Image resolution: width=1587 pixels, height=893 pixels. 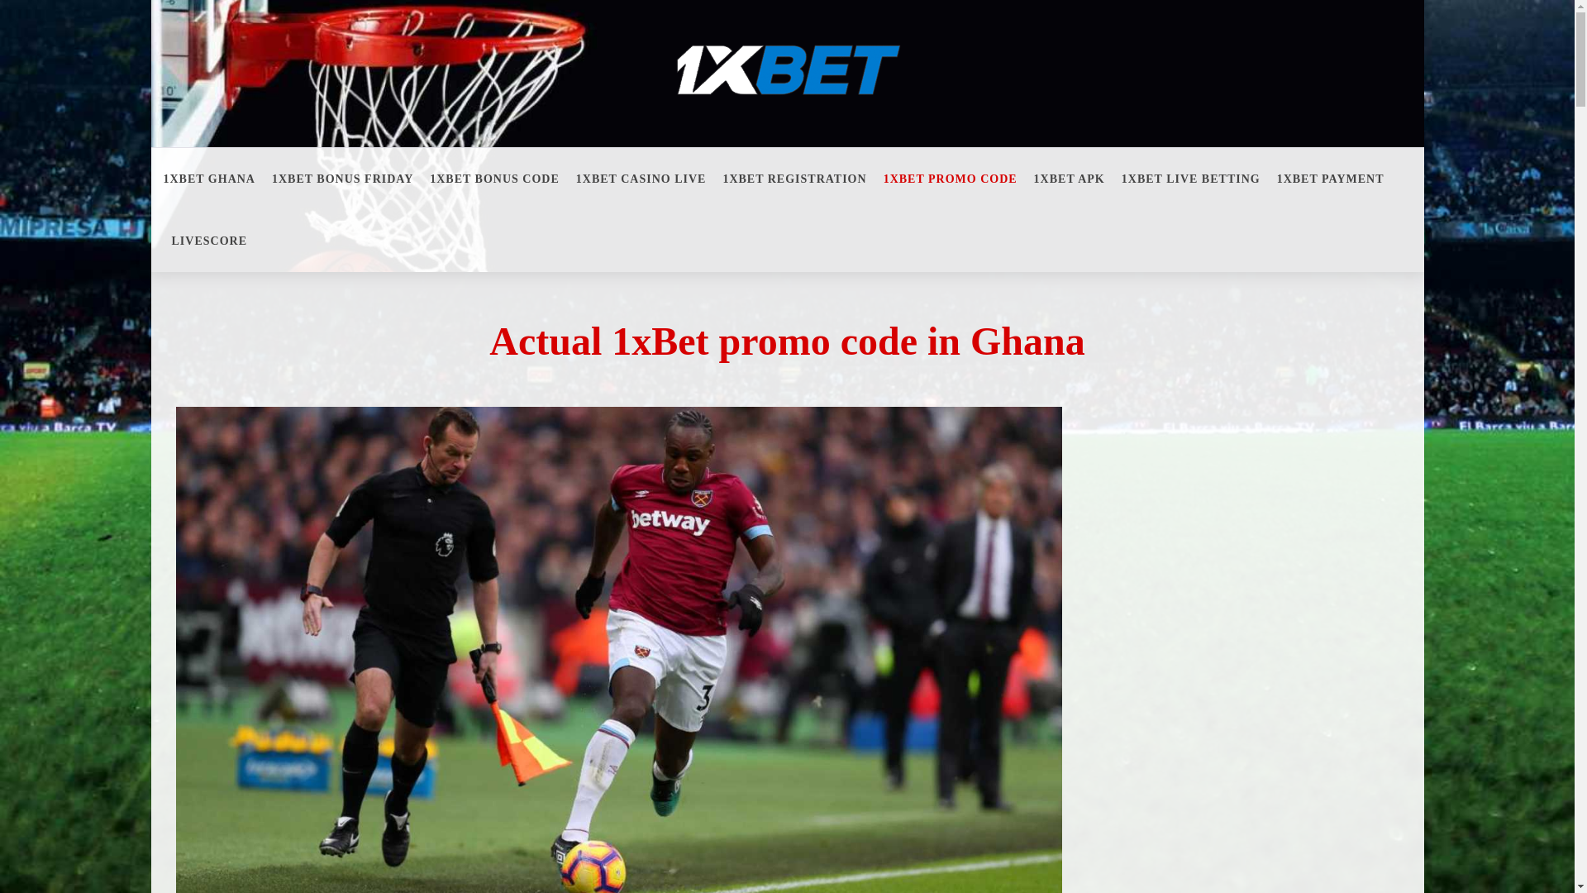 I want to click on 1XBET LIVE BETTING, so click(x=1191, y=179).